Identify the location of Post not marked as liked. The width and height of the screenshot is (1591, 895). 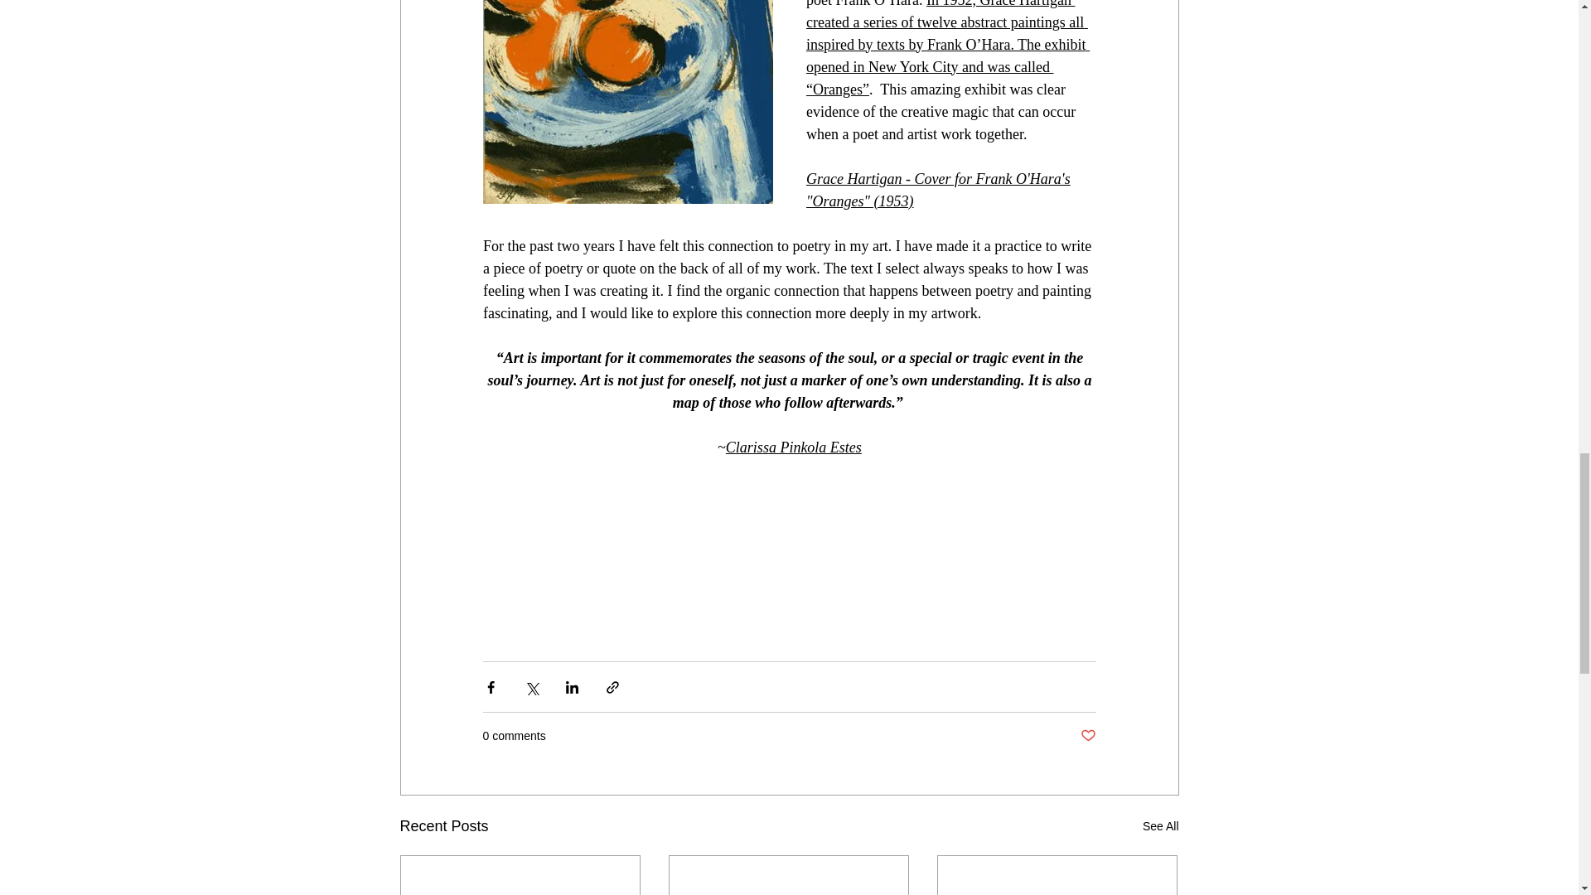
(1087, 736).